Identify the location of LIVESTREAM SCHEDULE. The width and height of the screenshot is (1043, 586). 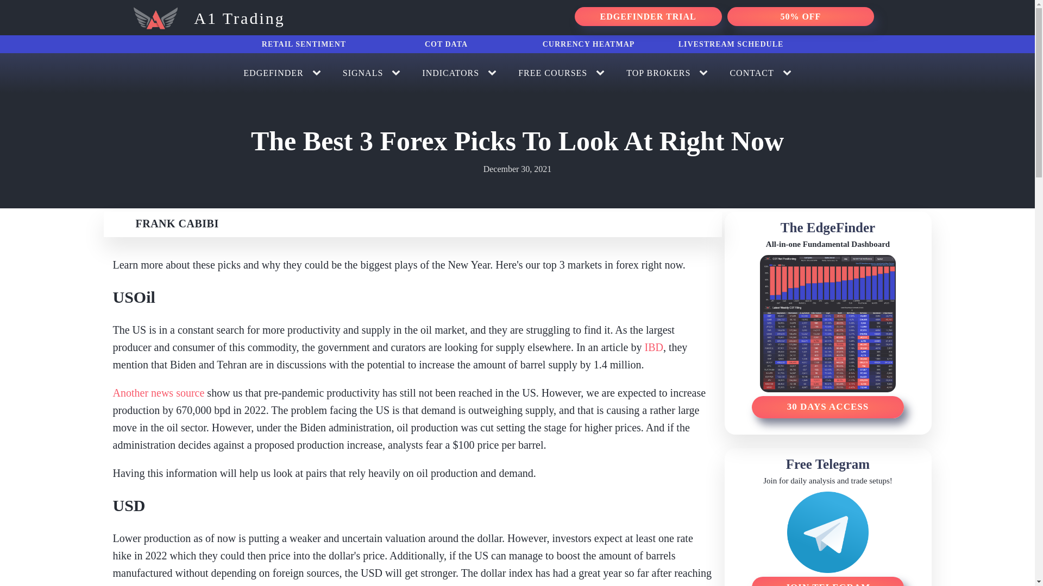
(730, 44).